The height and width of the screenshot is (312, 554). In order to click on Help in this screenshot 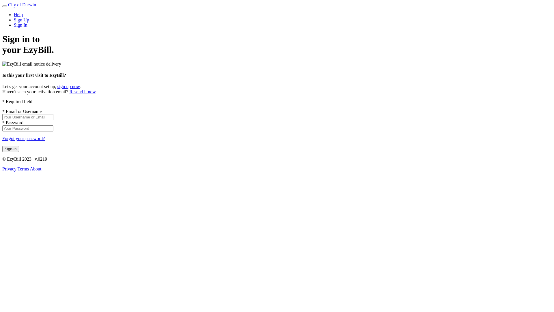, I will do `click(18, 14)`.